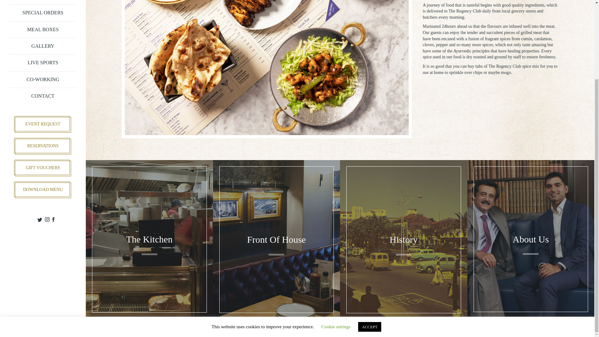 The width and height of the screenshot is (599, 337). What do you see at coordinates (43, 79) in the screenshot?
I see `CO-WORKING` at bounding box center [43, 79].